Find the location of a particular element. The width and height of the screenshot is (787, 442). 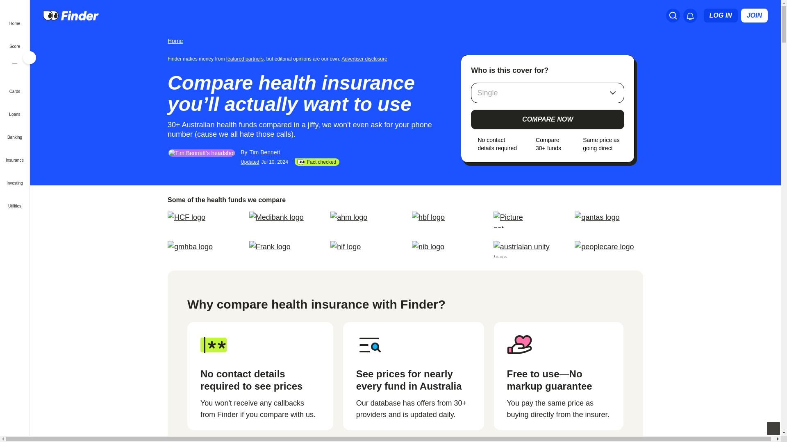

peoplecare logo is located at coordinates (608, 249).